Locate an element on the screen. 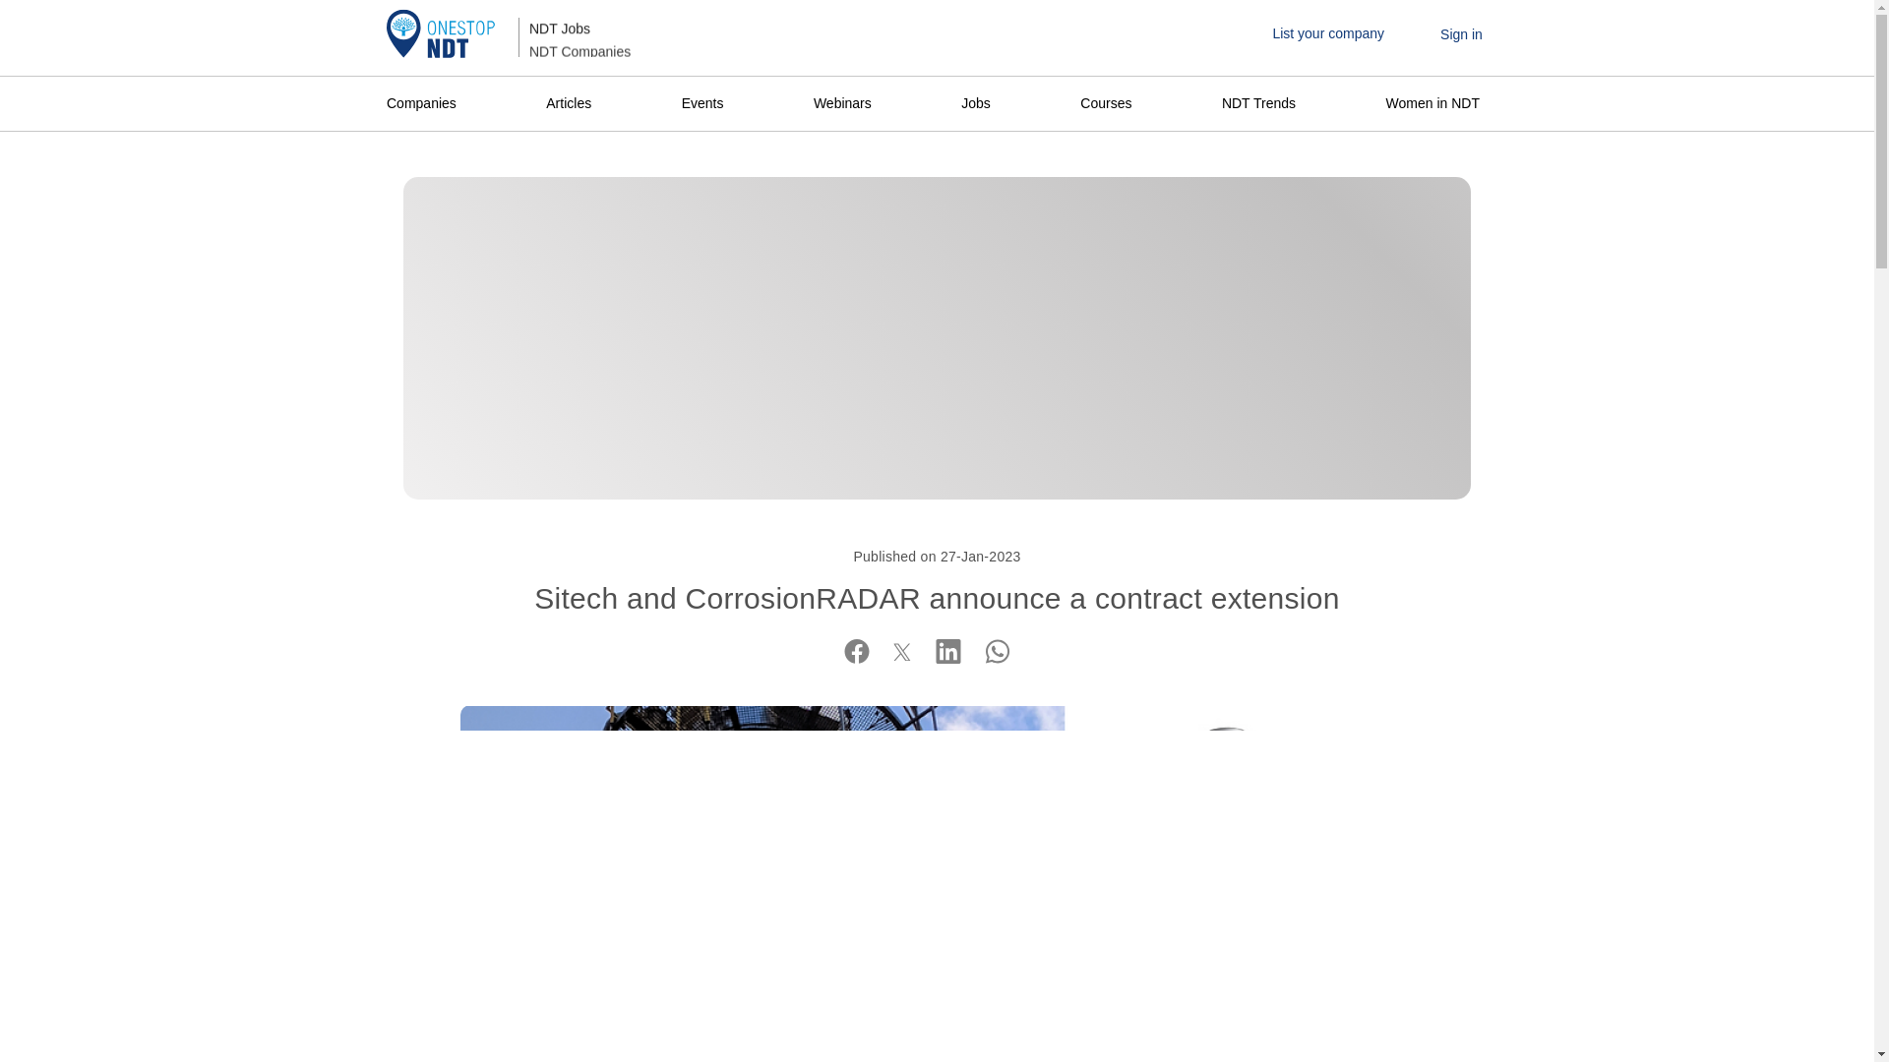 The width and height of the screenshot is (1889, 1062). NDT Trends is located at coordinates (1258, 104).